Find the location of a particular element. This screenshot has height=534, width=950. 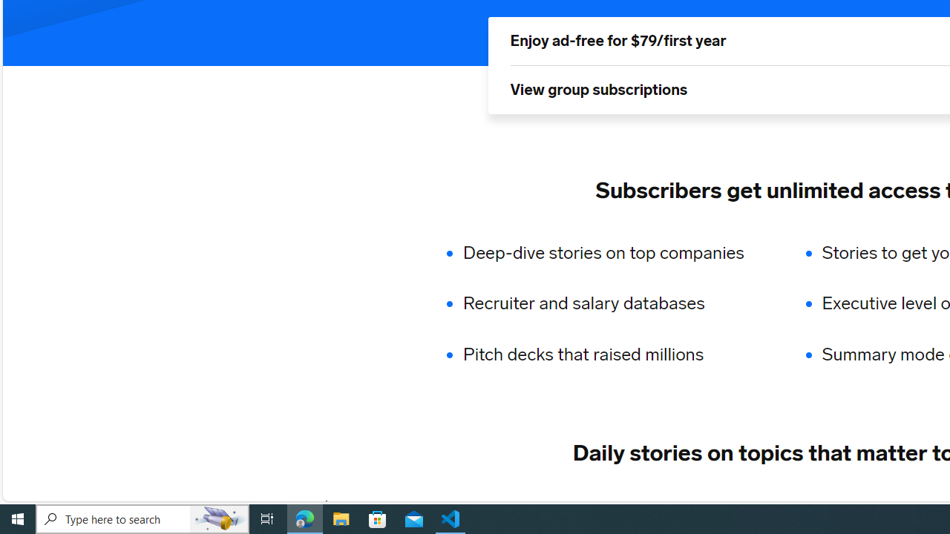

ADVERTISING is located at coordinates (456, 505).